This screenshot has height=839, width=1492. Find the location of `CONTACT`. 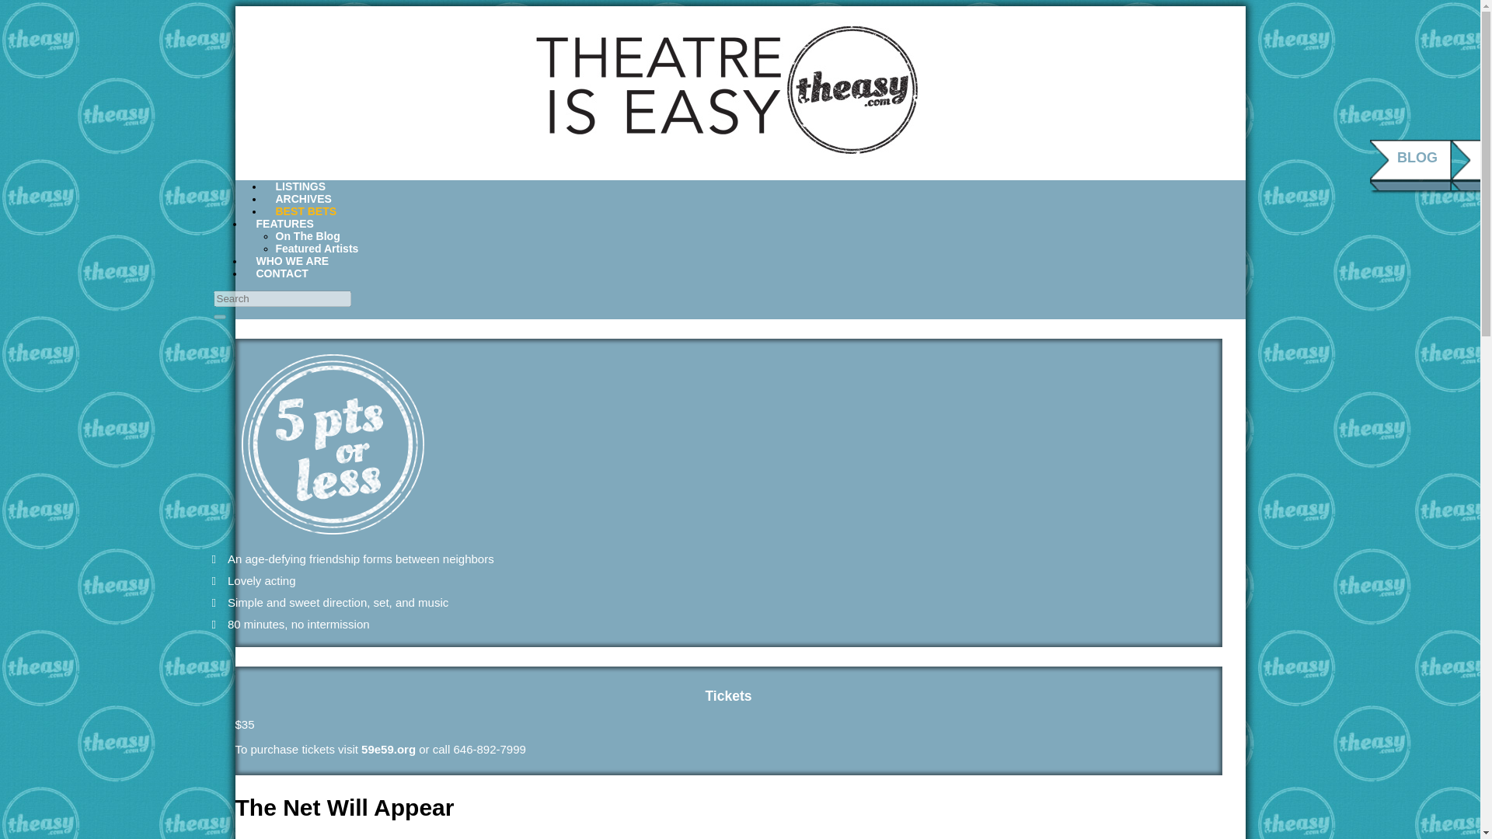

CONTACT is located at coordinates (281, 273).